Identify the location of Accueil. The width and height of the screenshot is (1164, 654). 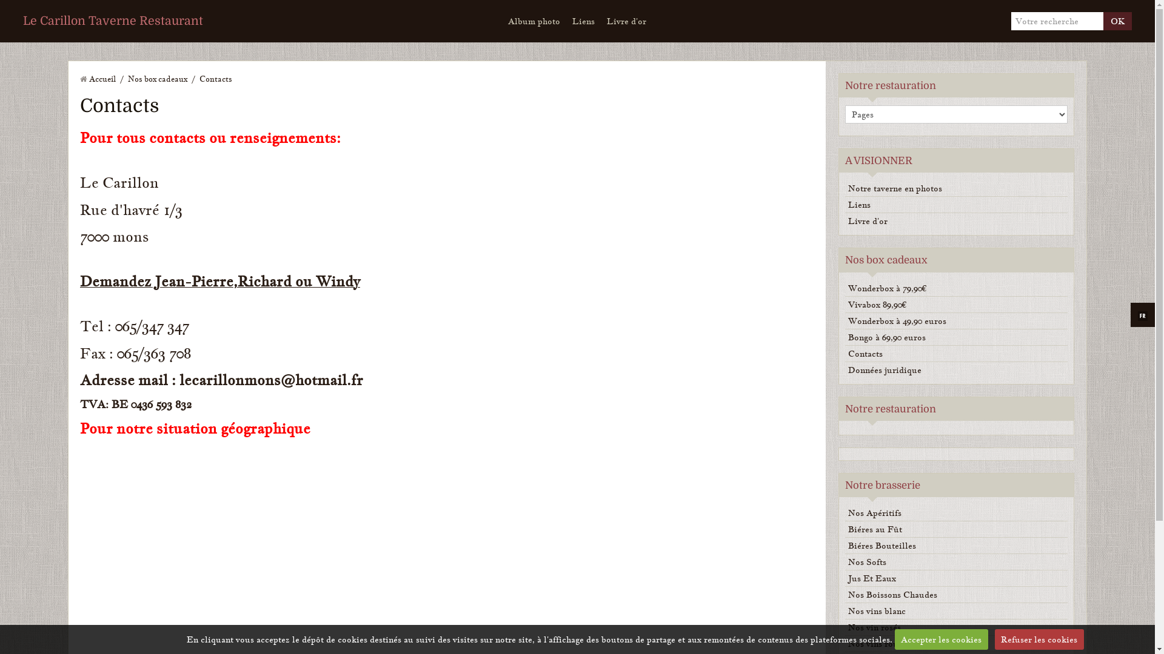
(102, 79).